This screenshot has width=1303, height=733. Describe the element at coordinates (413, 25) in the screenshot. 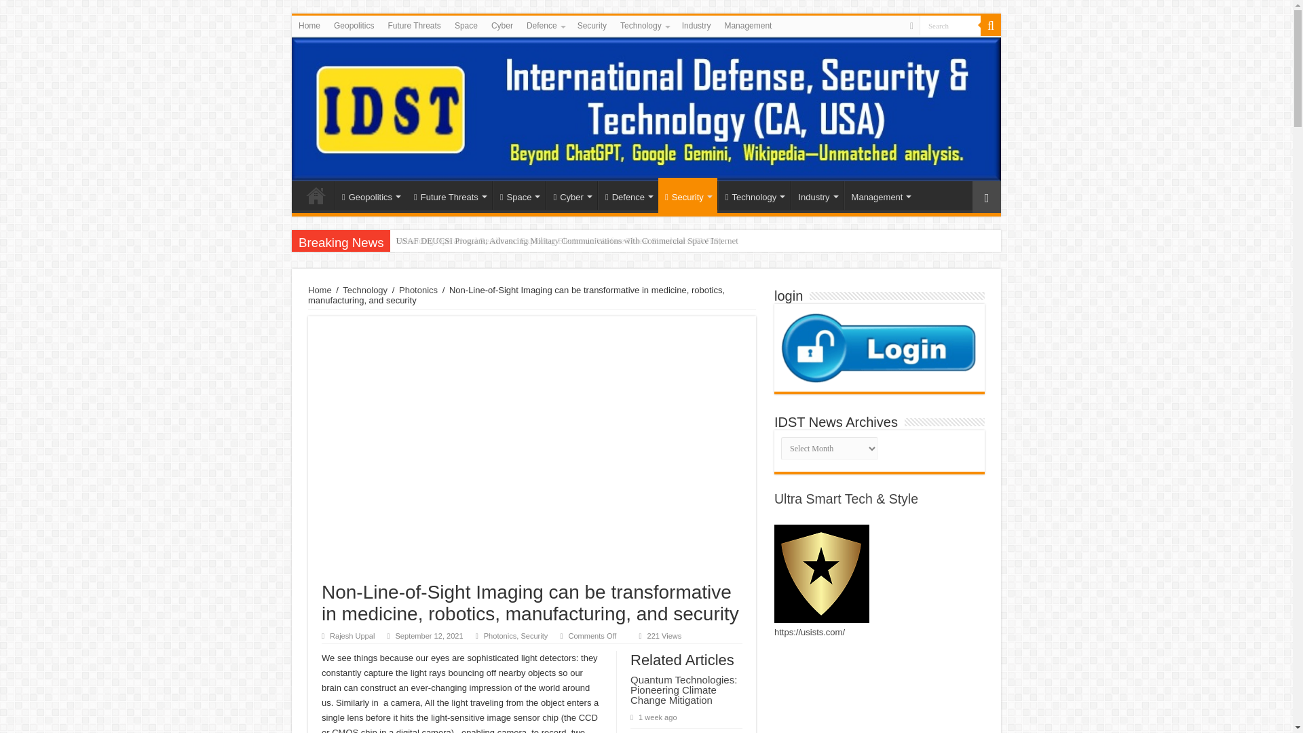

I see `Future Threats` at that location.